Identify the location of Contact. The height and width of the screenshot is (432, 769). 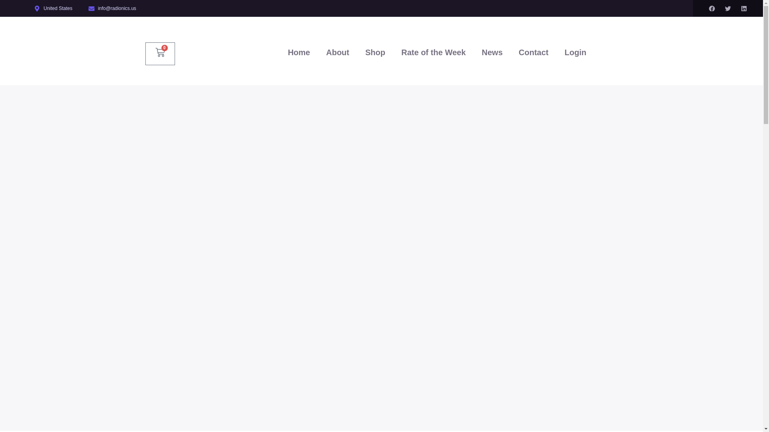
(533, 52).